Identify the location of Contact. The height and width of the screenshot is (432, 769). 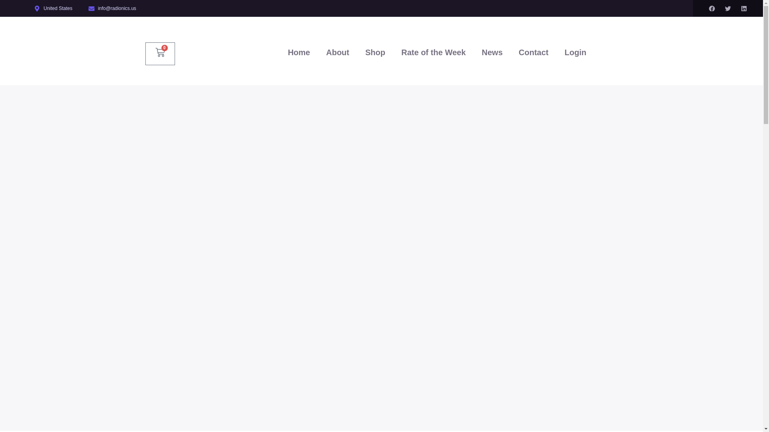
(533, 52).